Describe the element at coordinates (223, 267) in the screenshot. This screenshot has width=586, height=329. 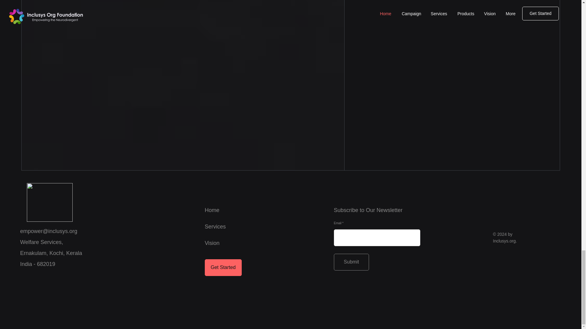
I see `Get Started` at that location.